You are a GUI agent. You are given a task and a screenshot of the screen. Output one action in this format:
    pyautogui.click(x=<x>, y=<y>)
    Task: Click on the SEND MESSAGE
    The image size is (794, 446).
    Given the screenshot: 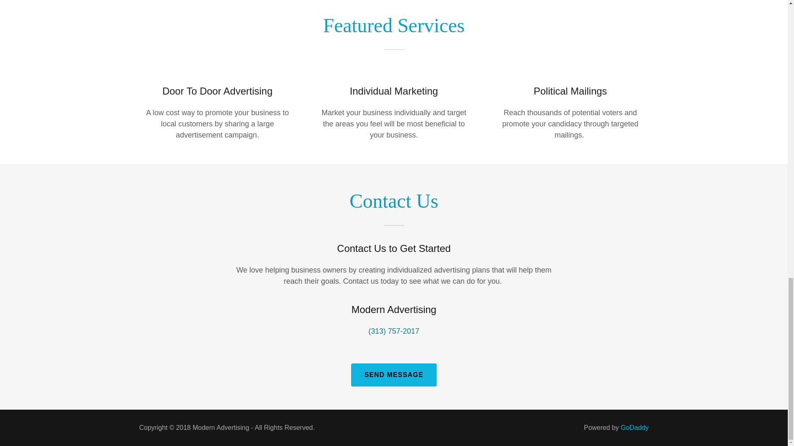 What is the action you would take?
    pyautogui.click(x=394, y=375)
    